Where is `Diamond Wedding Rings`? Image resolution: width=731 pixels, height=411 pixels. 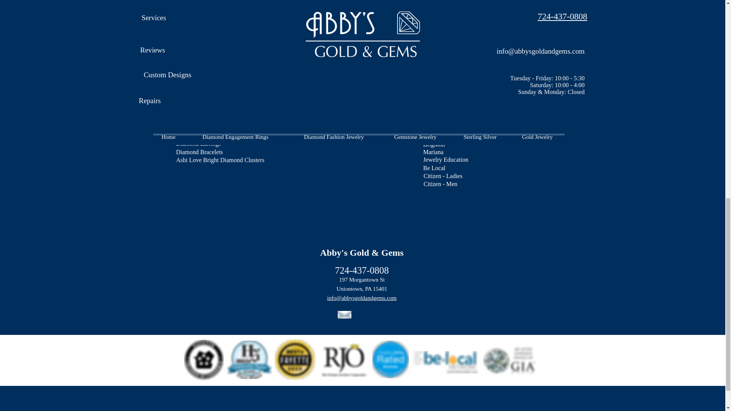 Diamond Wedding Rings is located at coordinates (207, 32).